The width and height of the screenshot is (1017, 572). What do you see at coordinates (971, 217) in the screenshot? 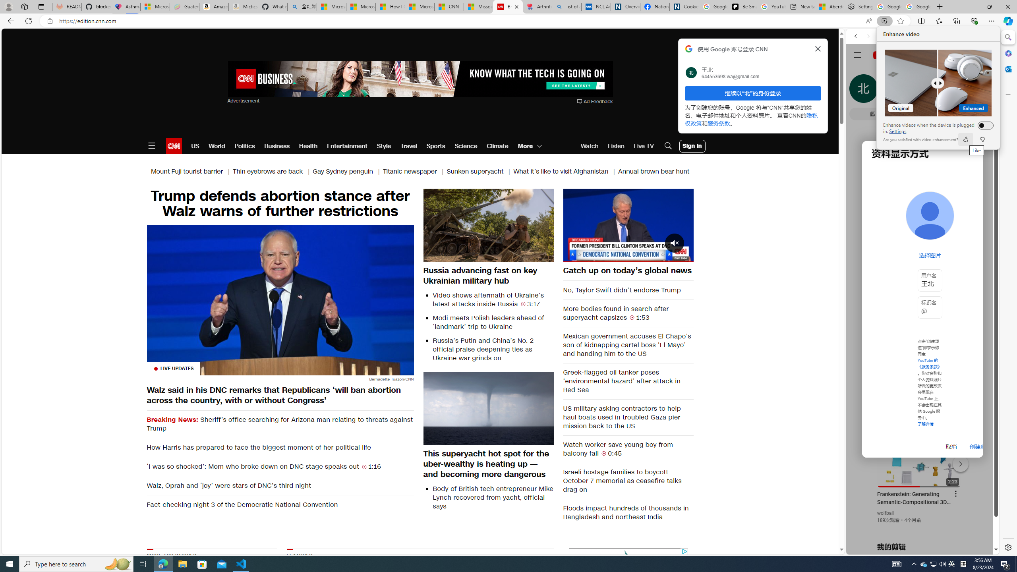
I see `Show More Music` at bounding box center [971, 217].